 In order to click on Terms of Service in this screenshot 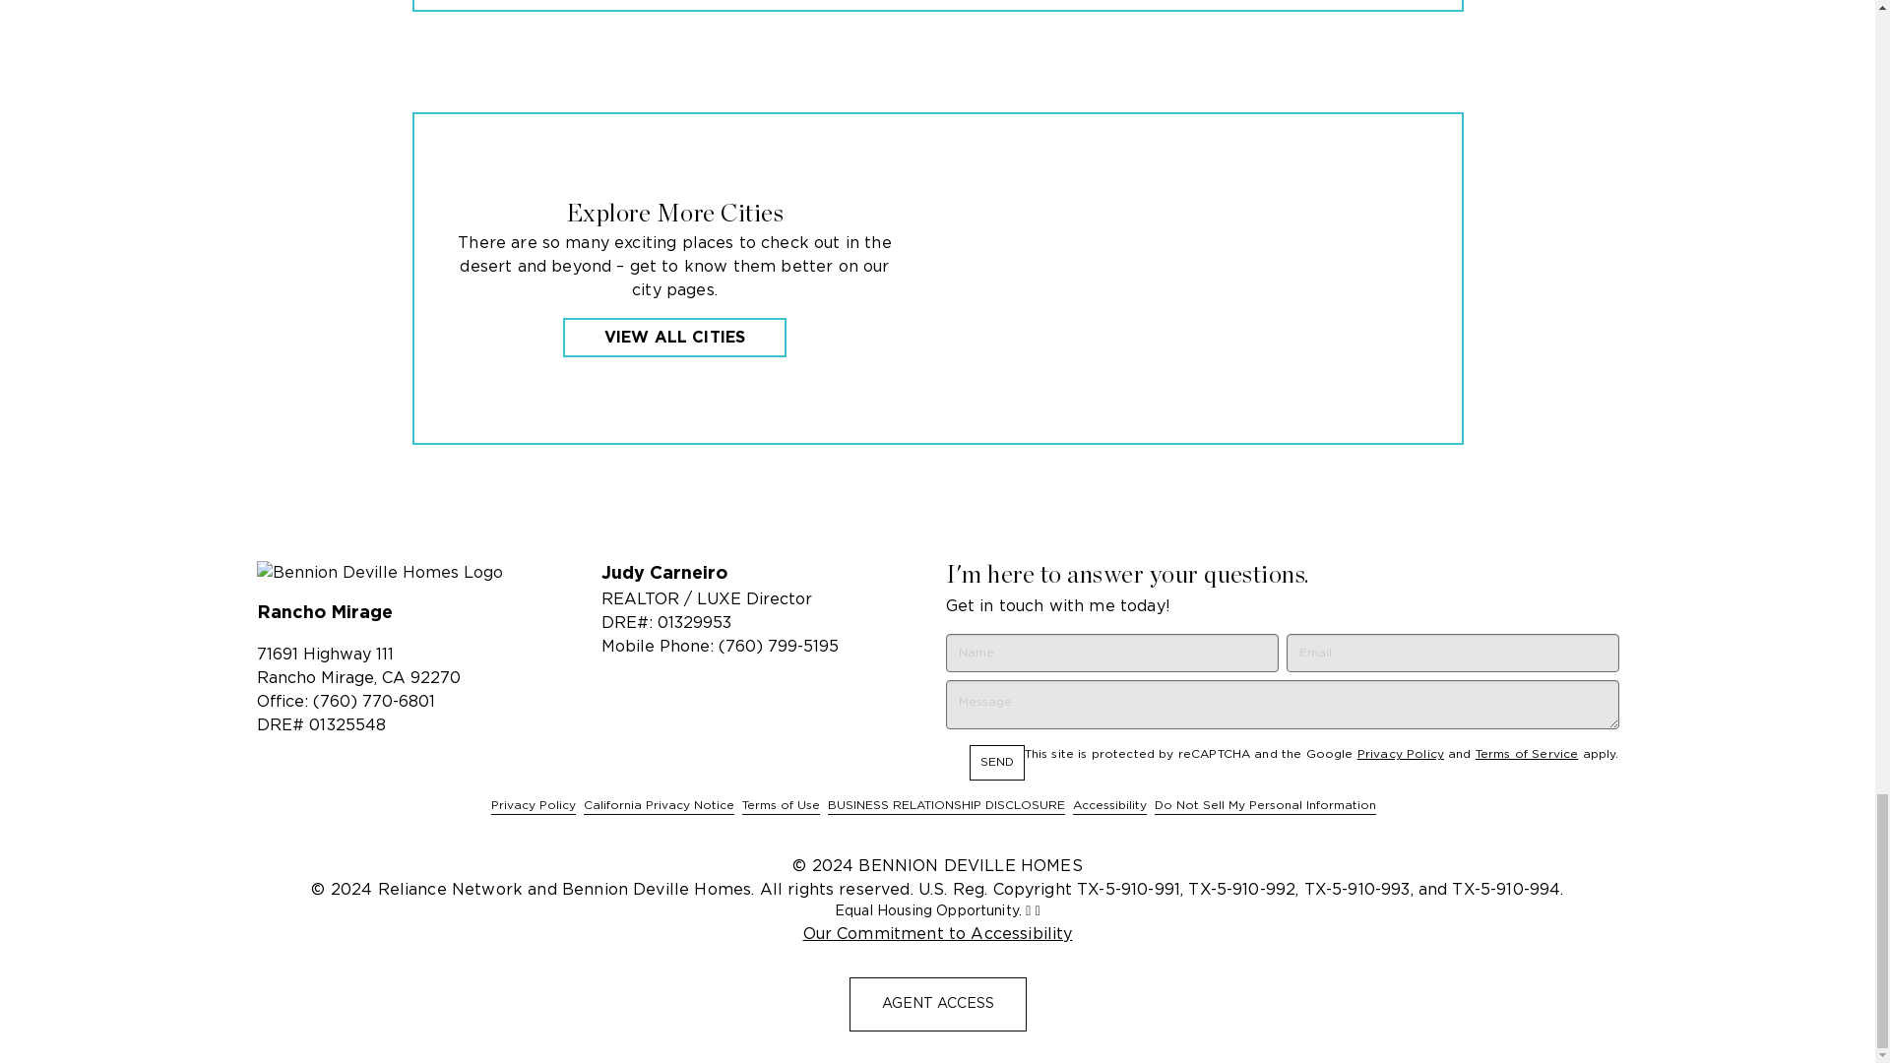, I will do `click(1527, 754)`.